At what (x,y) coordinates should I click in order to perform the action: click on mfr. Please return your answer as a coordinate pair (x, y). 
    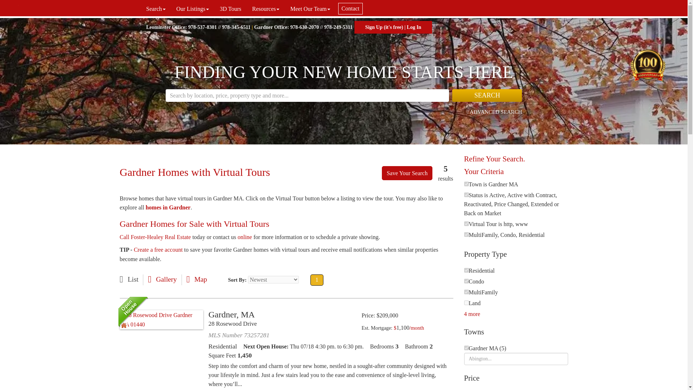
    Looking at the image, I should click on (466, 292).